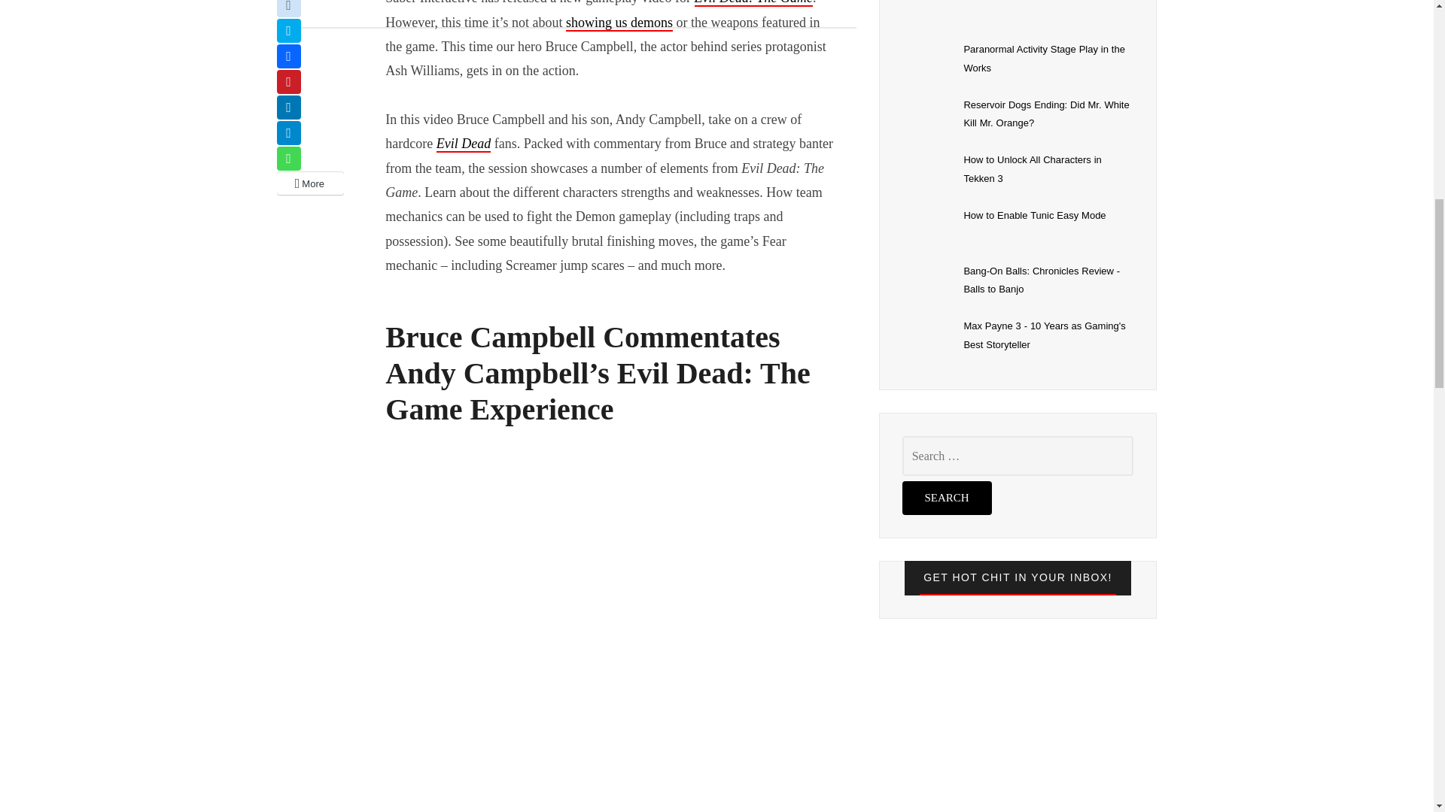 The height and width of the screenshot is (812, 1445). Describe the element at coordinates (753, 3) in the screenshot. I see `Evil Dead: The Game` at that location.